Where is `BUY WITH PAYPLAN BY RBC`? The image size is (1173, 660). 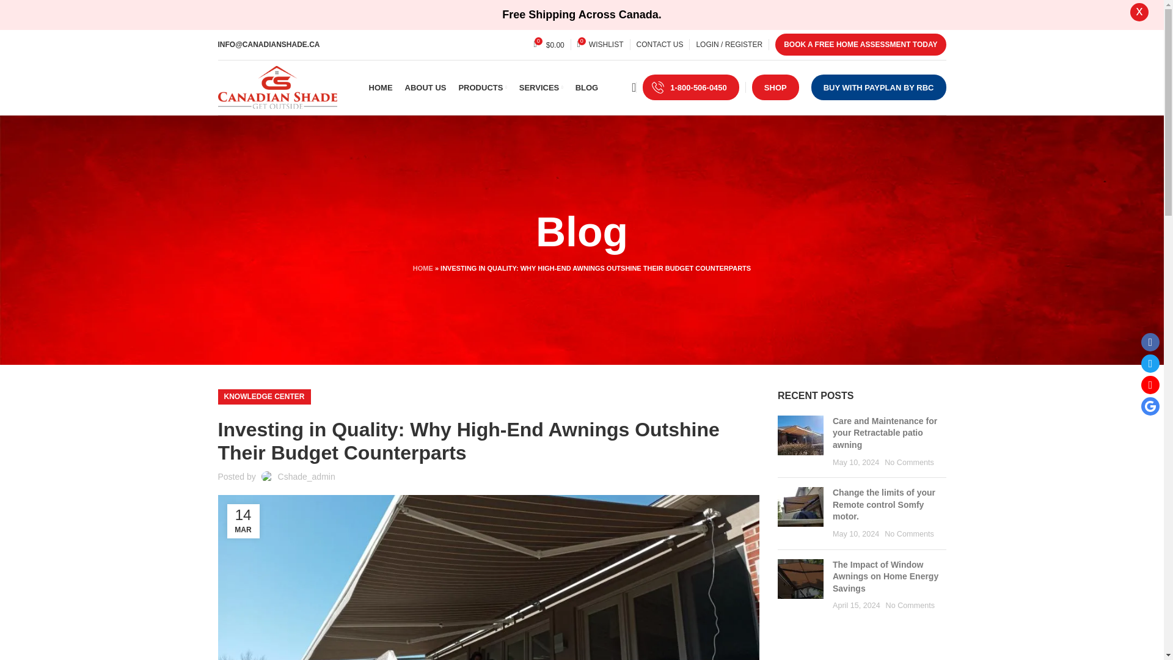
BUY WITH PAYPLAN BY RBC is located at coordinates (601, 44).